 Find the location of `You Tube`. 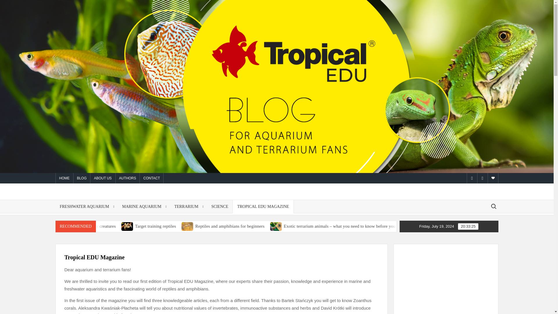

You Tube is located at coordinates (482, 178).